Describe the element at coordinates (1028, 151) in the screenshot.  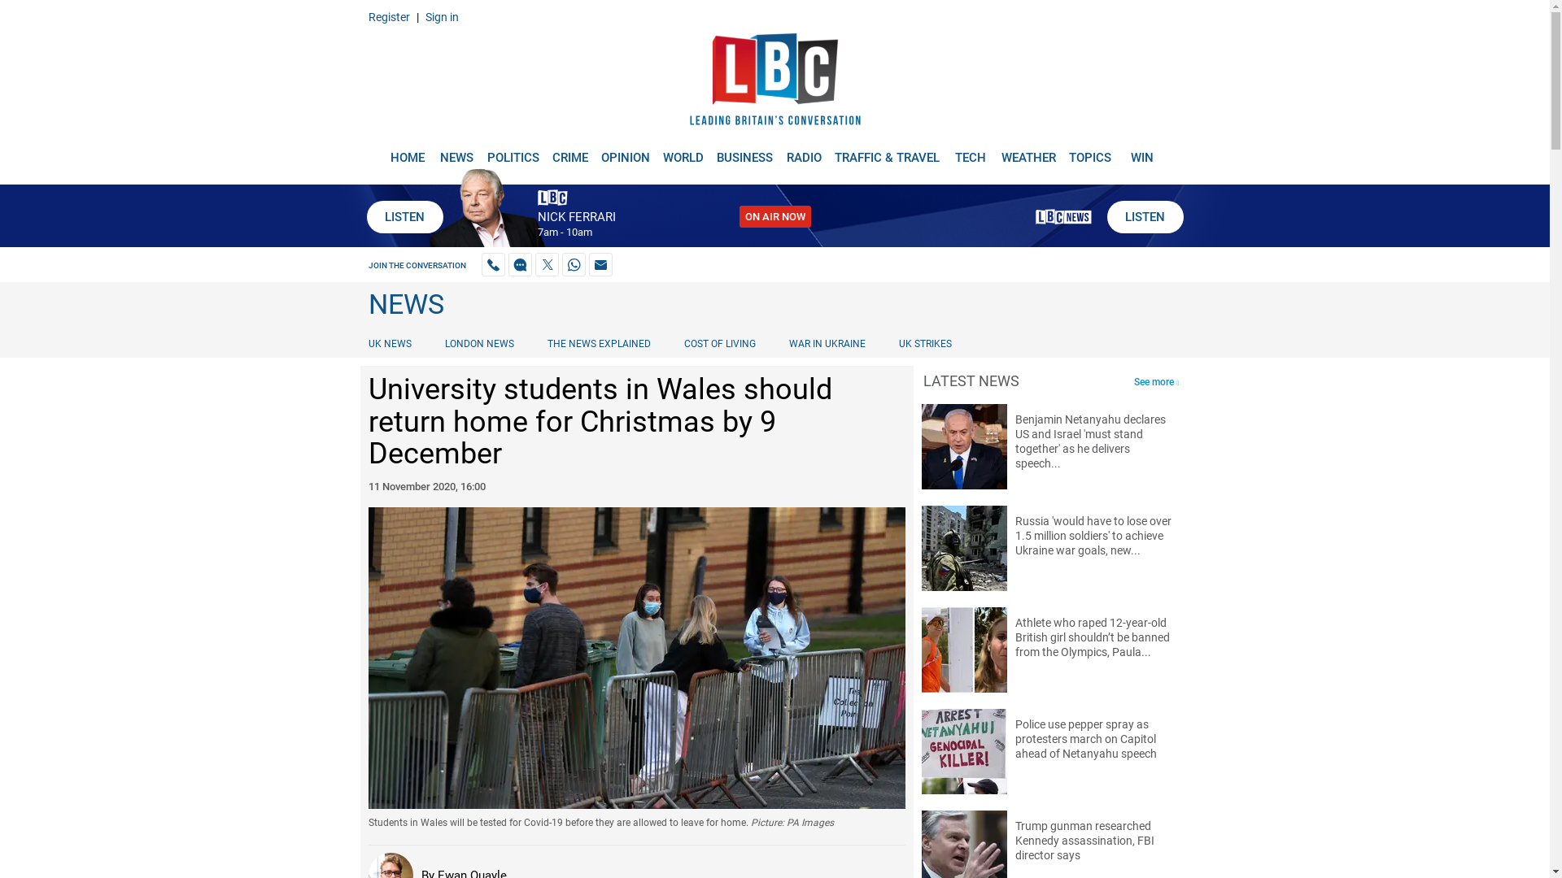
I see `WEATHER` at that location.